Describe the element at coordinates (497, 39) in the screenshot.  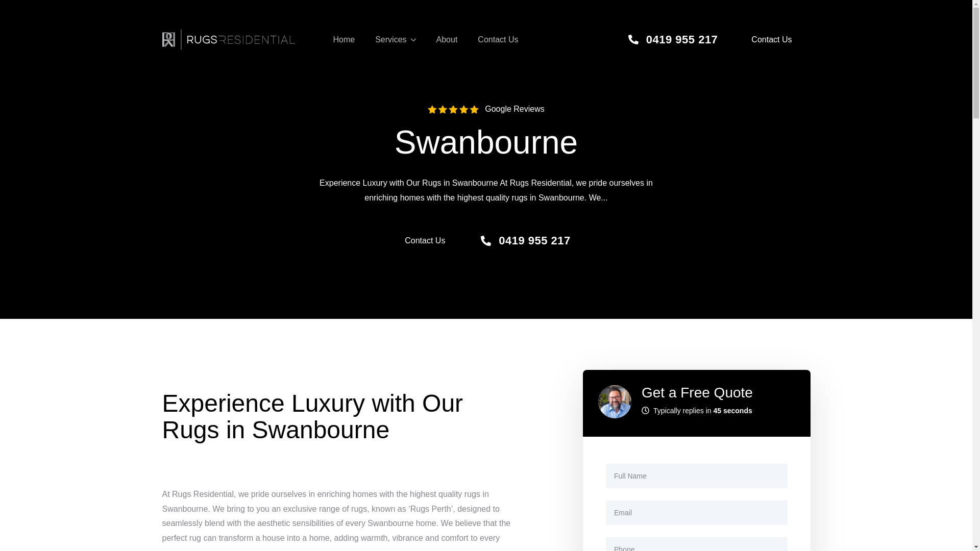
I see `Contact Us` at that location.